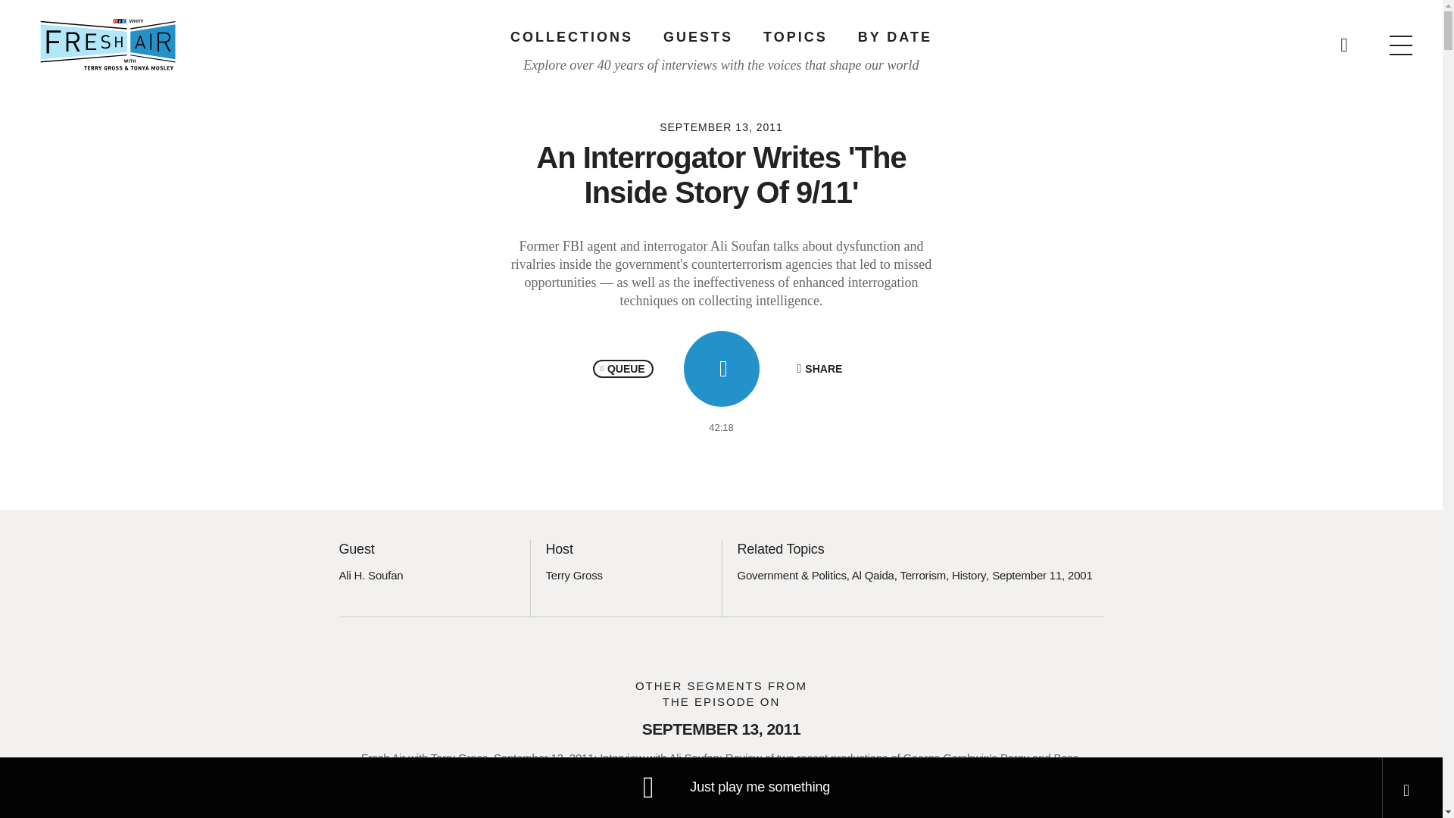  Describe the element at coordinates (894, 36) in the screenshot. I see `BY DATE` at that location.